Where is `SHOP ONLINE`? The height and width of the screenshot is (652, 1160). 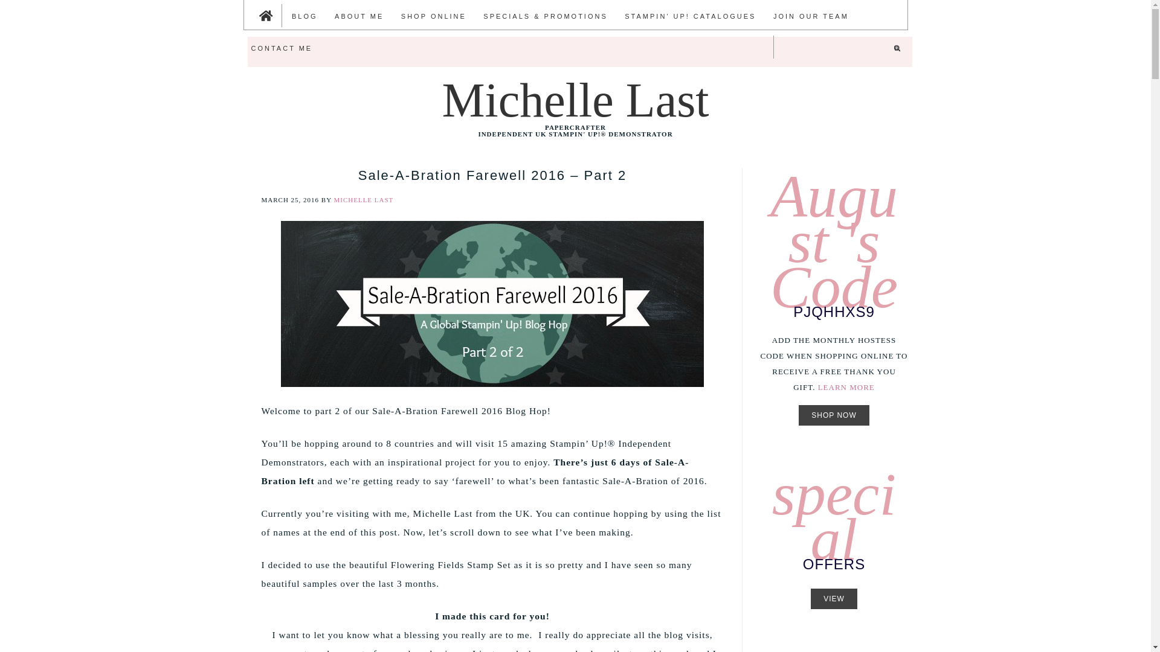
SHOP ONLINE is located at coordinates (434, 16).